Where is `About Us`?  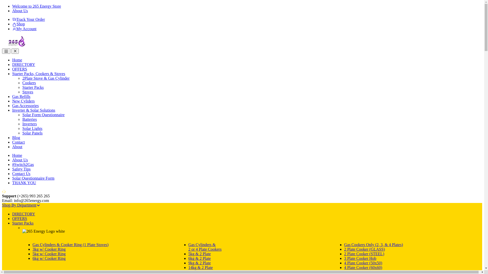 About Us is located at coordinates (20, 11).